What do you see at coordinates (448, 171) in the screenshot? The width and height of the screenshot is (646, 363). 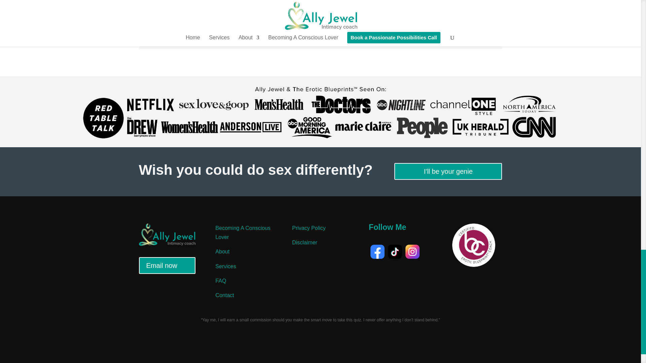 I see `I'll be your genie` at bounding box center [448, 171].